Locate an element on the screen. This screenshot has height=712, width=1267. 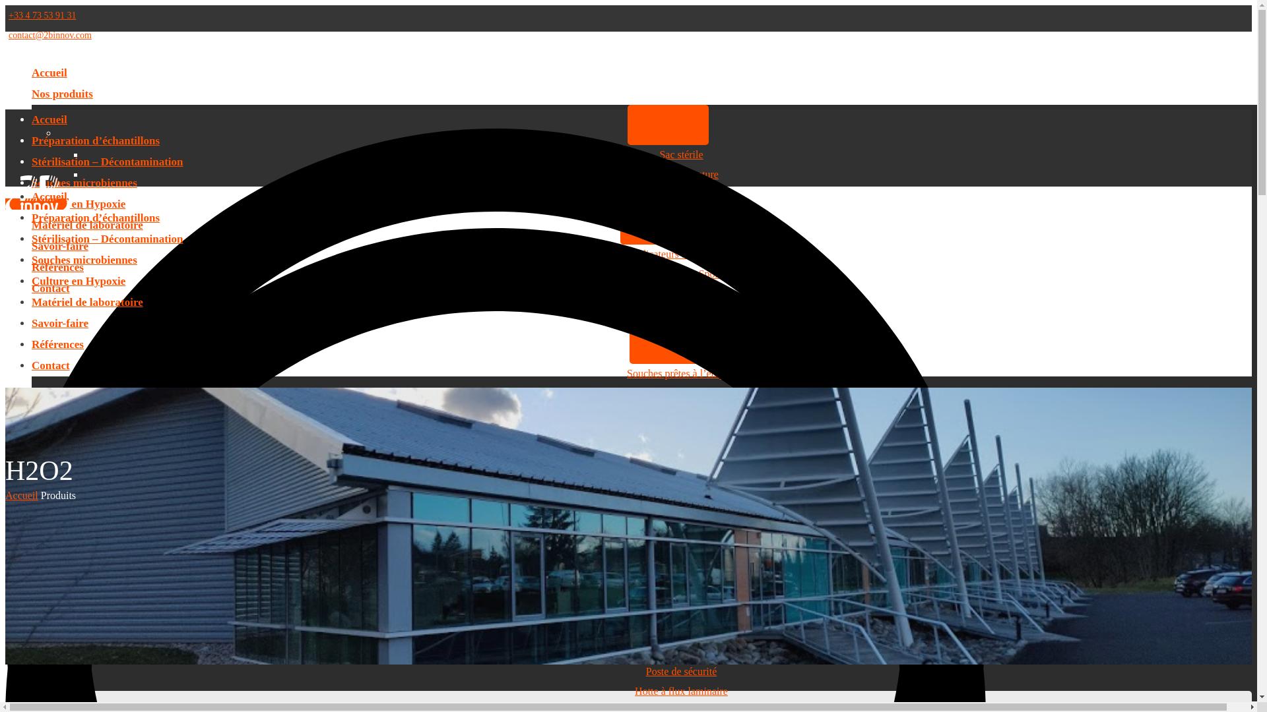
Gelcount is located at coordinates (681, 552).